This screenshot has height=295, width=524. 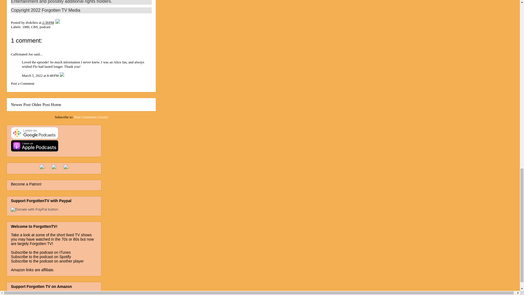 I want to click on comment permalink, so click(x=41, y=75).